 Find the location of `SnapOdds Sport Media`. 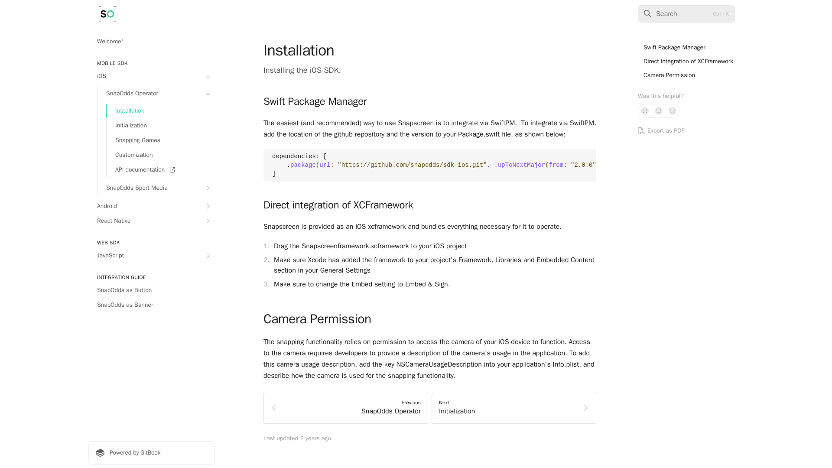

SnapOdds Sport Media is located at coordinates (156, 188).